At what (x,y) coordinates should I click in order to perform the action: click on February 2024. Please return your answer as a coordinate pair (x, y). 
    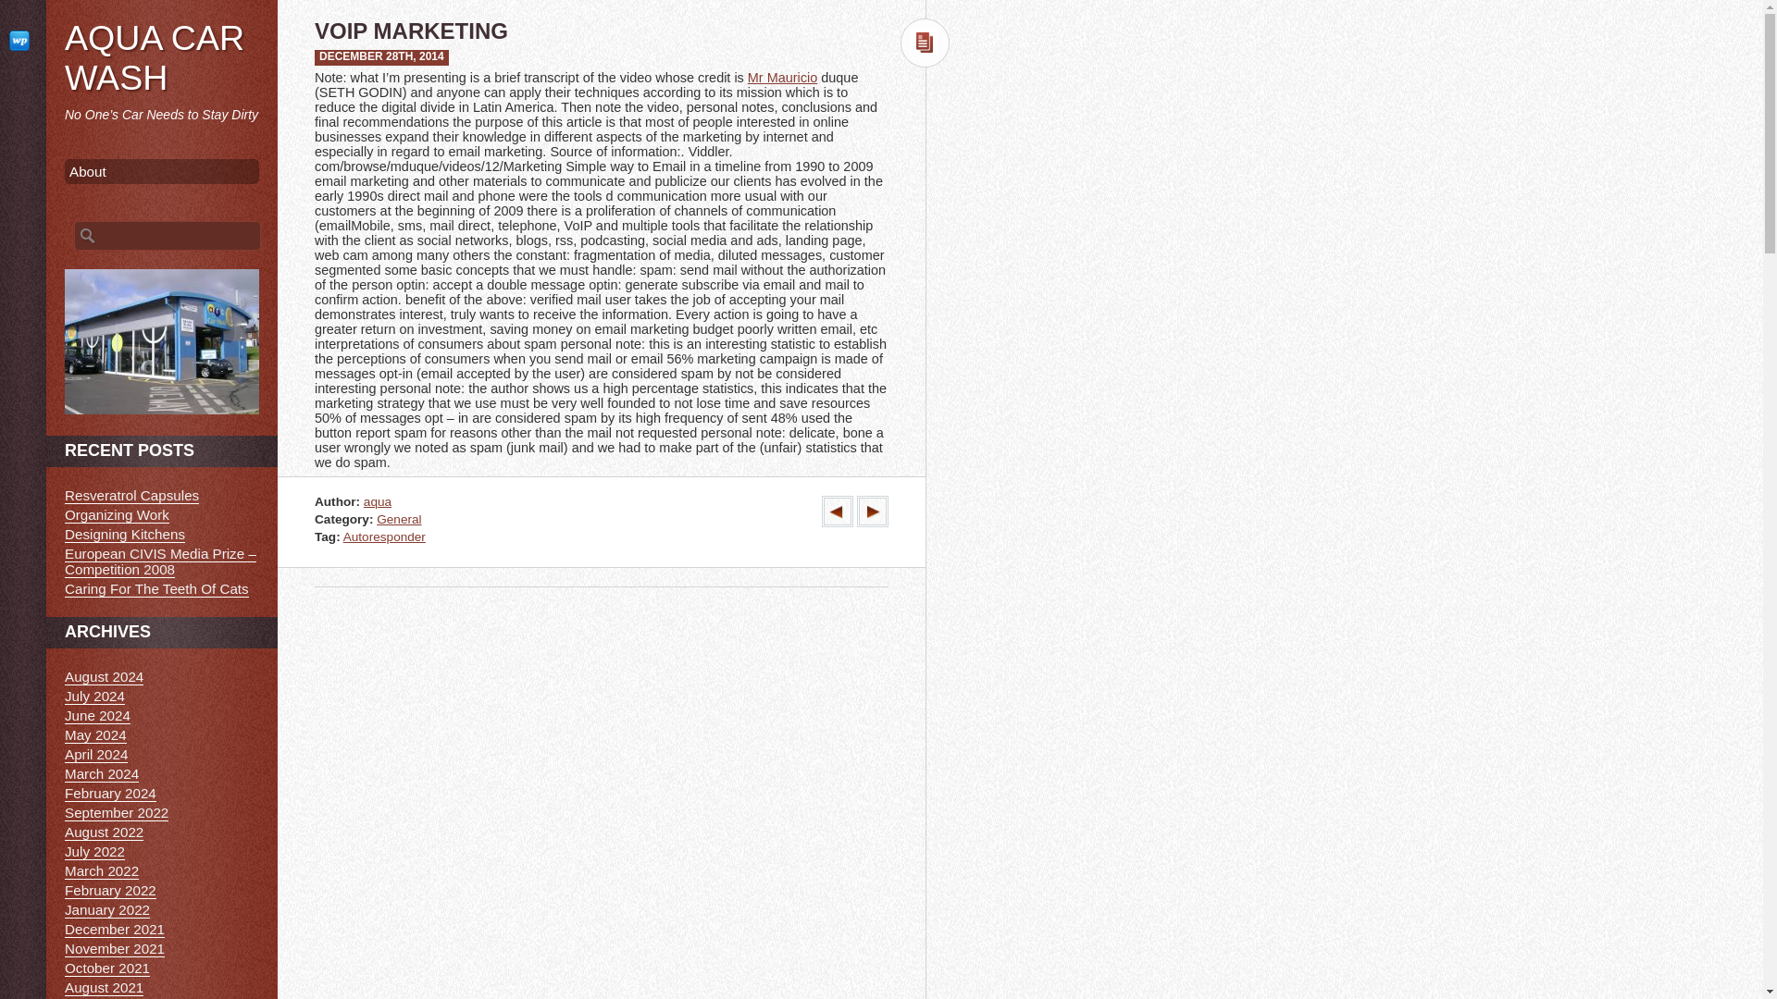
    Looking at the image, I should click on (109, 794).